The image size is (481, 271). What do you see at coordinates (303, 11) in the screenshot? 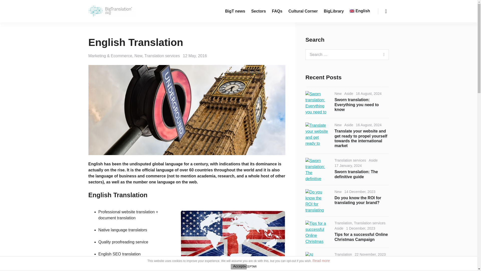
I see `Cultural Corner` at bounding box center [303, 11].